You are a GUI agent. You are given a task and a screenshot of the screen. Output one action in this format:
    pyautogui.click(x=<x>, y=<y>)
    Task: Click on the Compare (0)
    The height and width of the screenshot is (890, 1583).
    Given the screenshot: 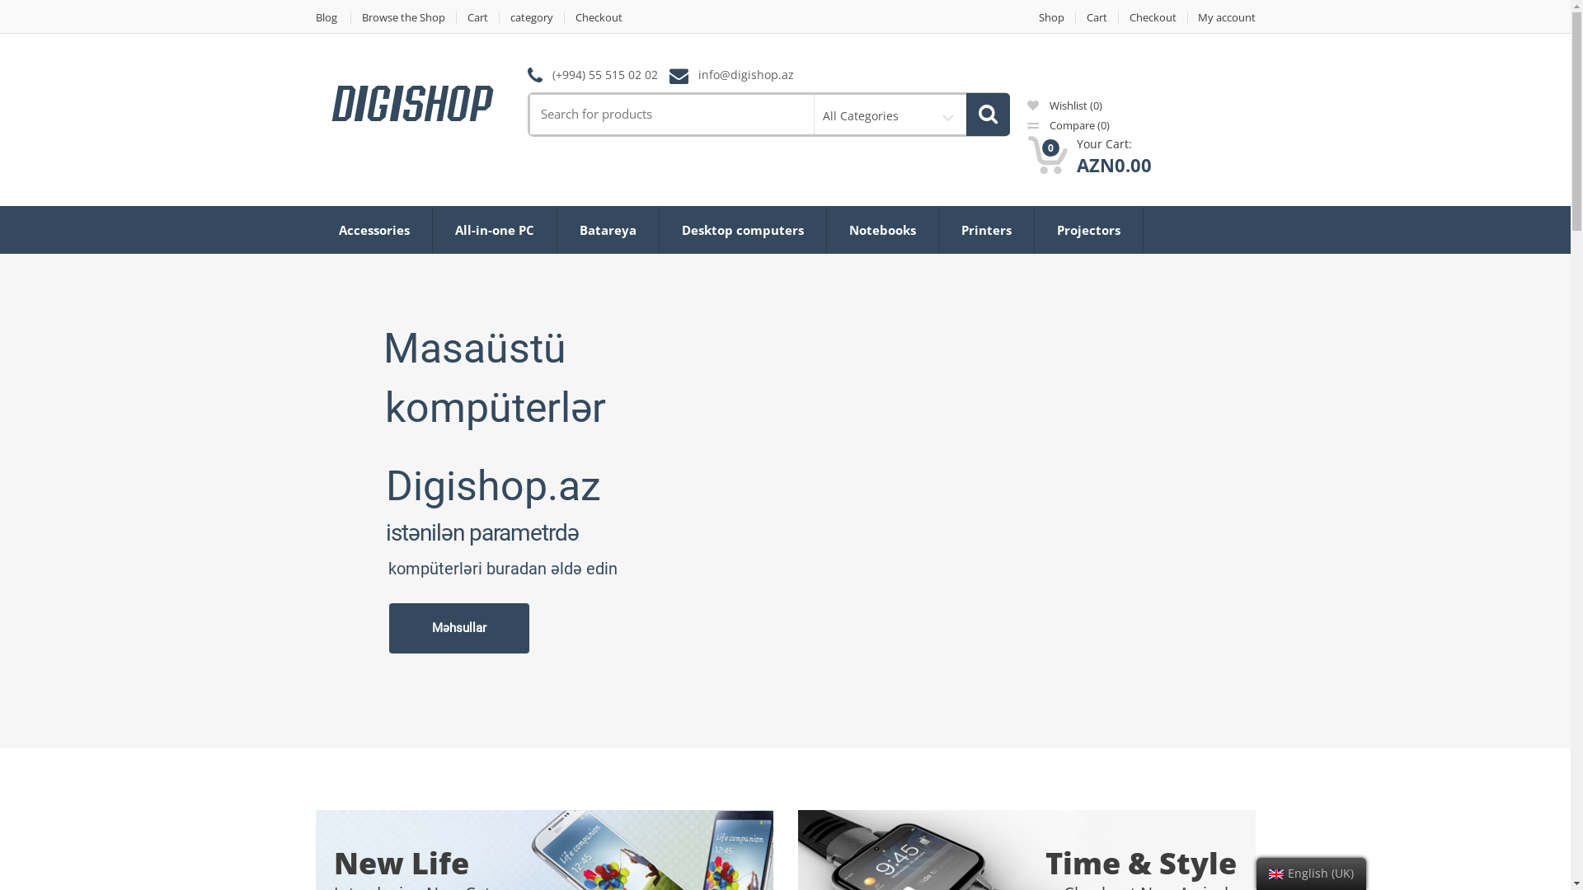 What is the action you would take?
    pyautogui.click(x=1069, y=125)
    